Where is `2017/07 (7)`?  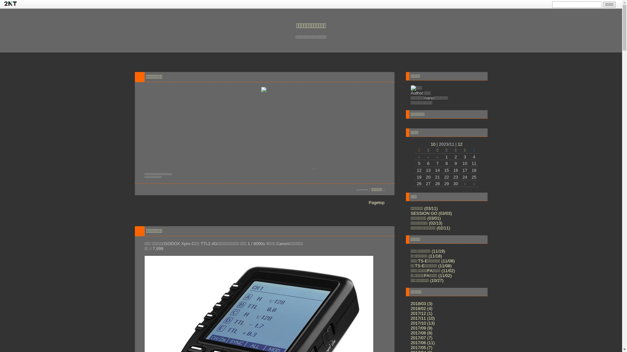
2017/07 (7) is located at coordinates (422, 338).